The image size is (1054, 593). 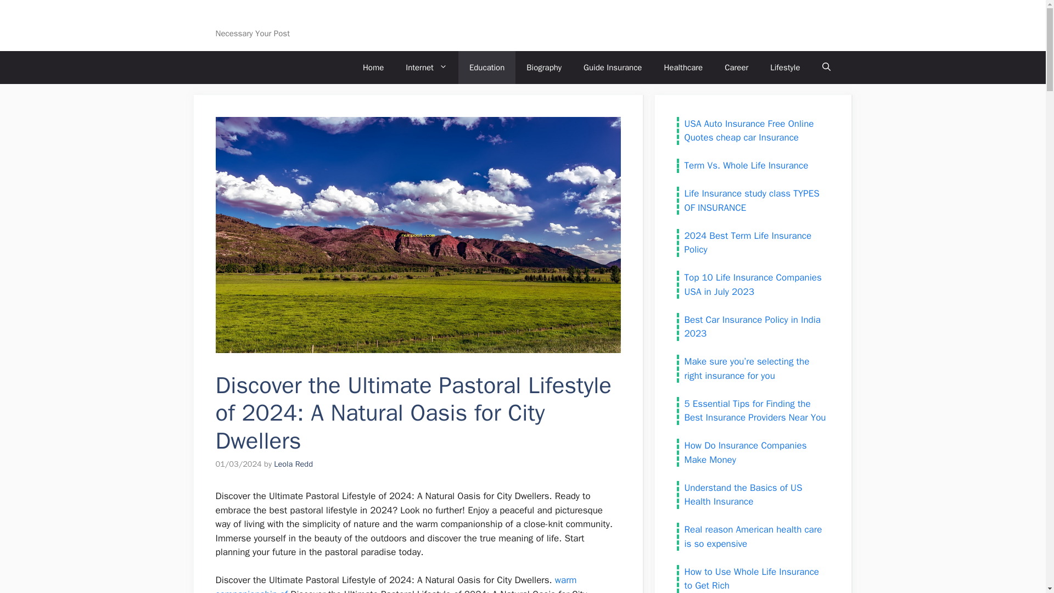 What do you see at coordinates (753, 536) in the screenshot?
I see `Real reason American health care is so expensive` at bounding box center [753, 536].